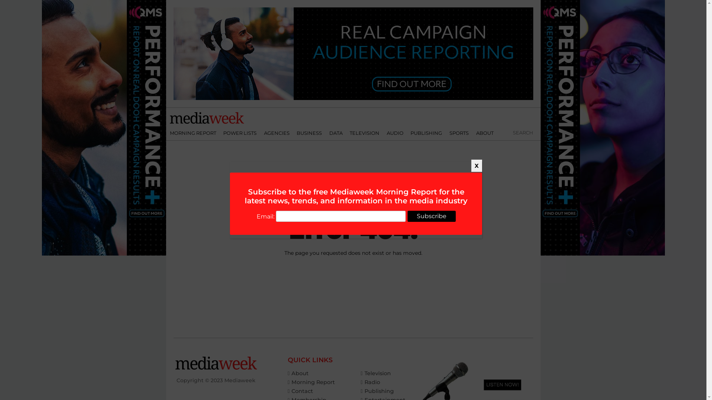  I want to click on DATA, so click(336, 133).